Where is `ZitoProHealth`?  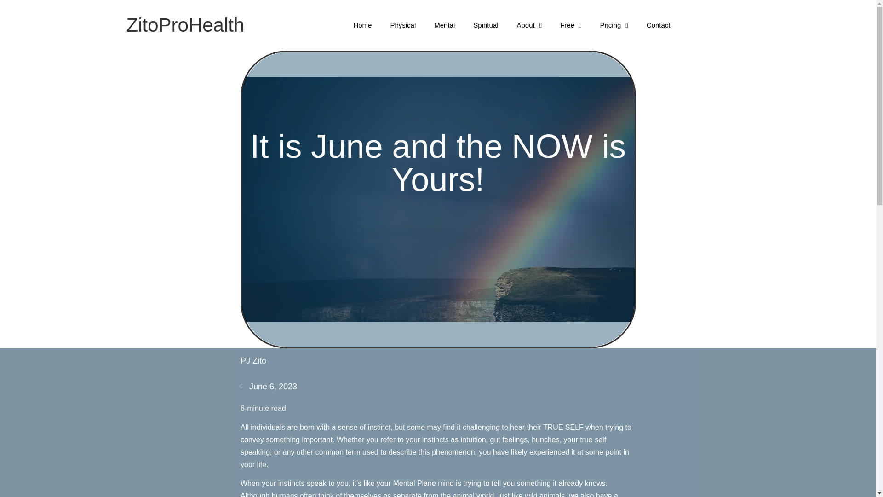 ZitoProHealth is located at coordinates (185, 25).